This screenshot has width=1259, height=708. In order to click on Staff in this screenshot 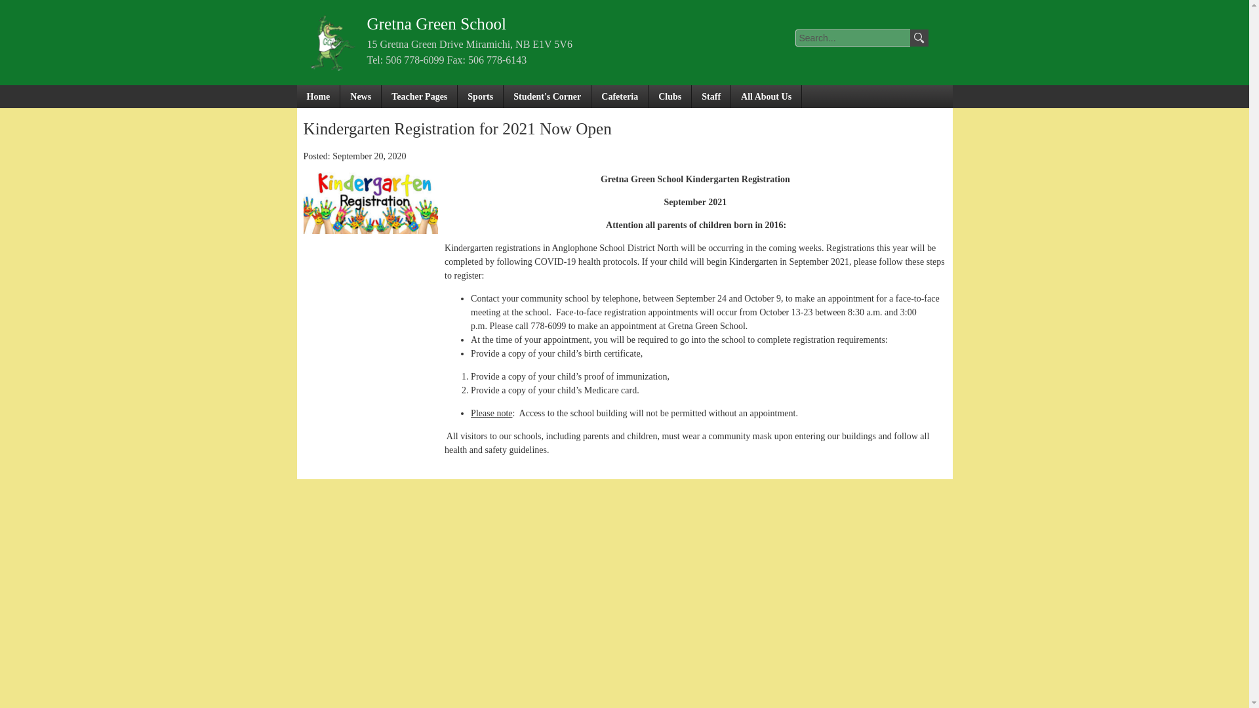, I will do `click(711, 96)`.